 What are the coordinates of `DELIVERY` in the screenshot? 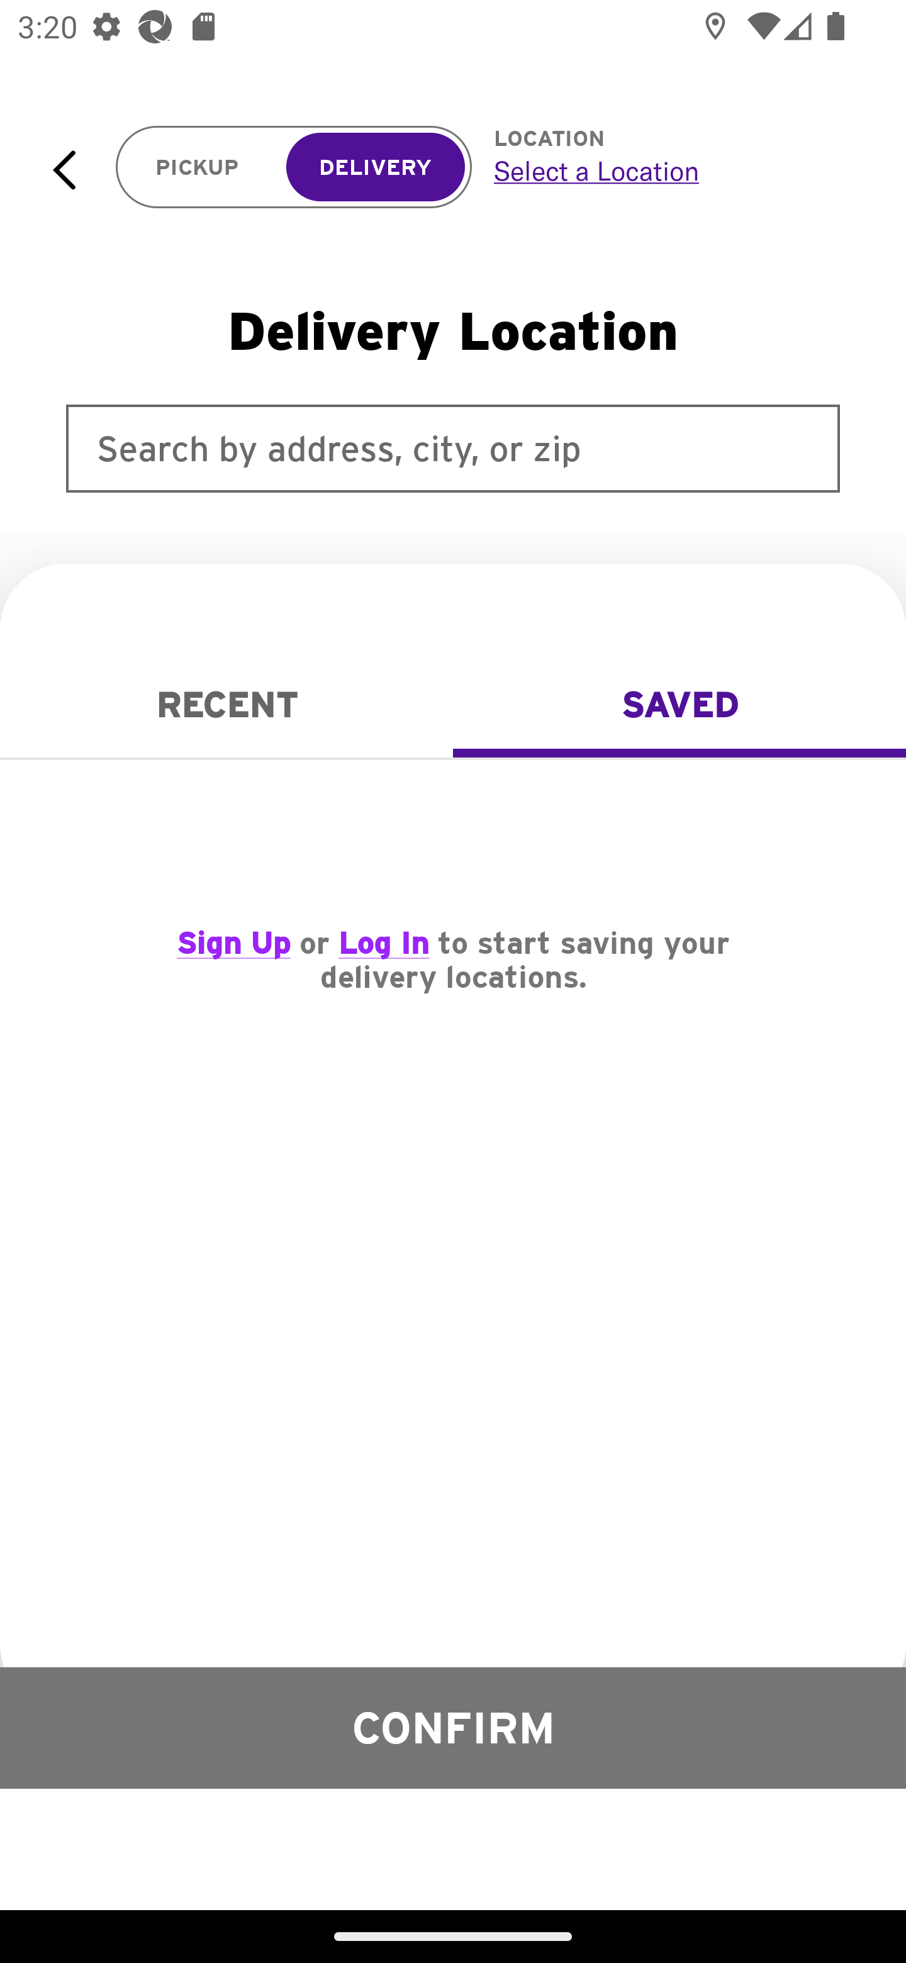 It's located at (375, 167).